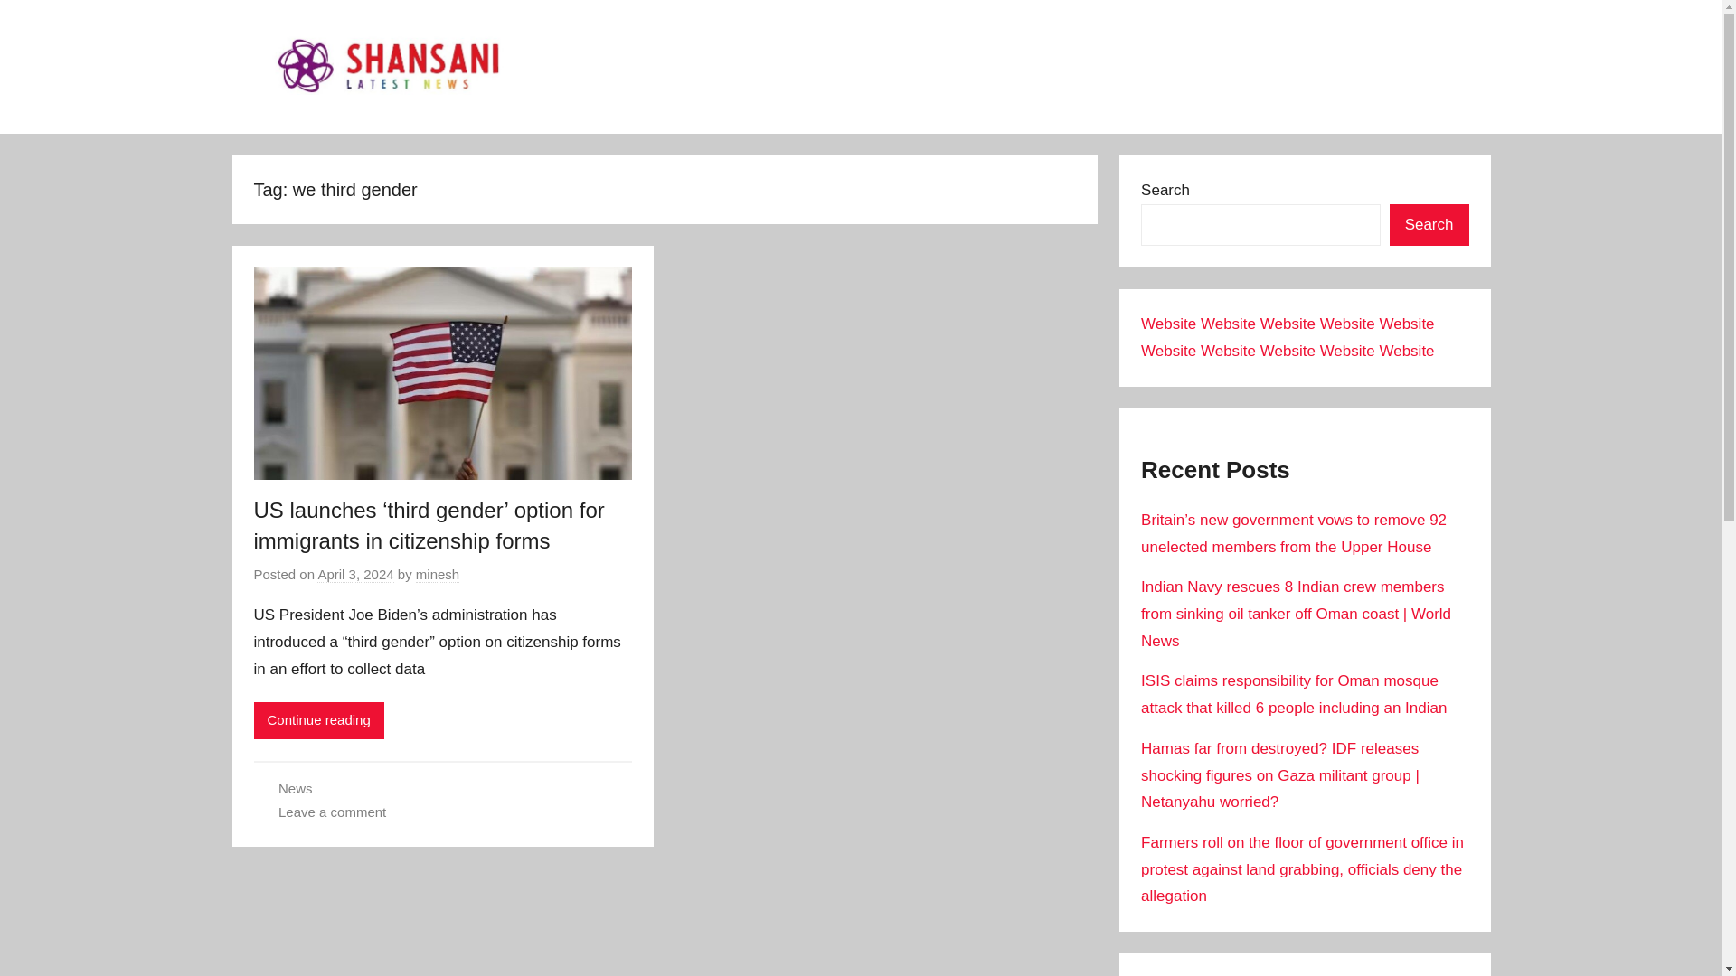 The image size is (1736, 976). Describe the element at coordinates (331, 812) in the screenshot. I see `Leave a comment` at that location.